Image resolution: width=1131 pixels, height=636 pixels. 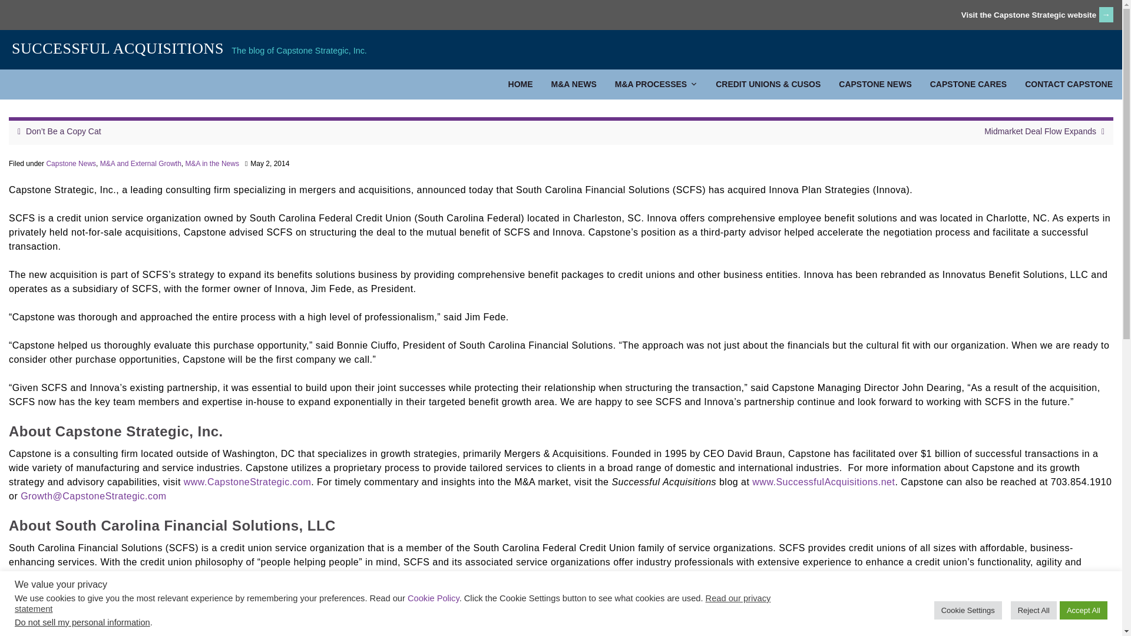 I want to click on Midmarket Deal Flow Expands, so click(x=1040, y=131).